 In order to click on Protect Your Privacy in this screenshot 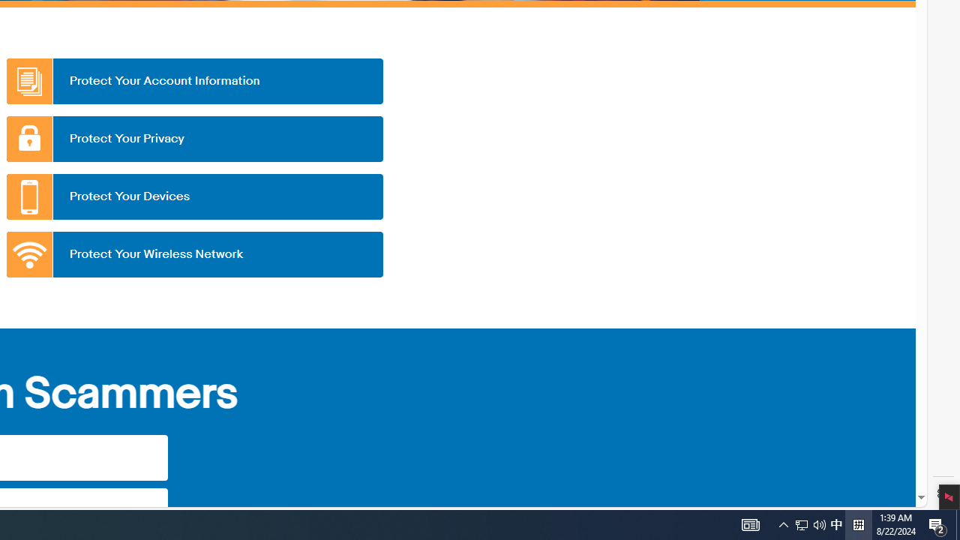, I will do `click(194, 139)`.